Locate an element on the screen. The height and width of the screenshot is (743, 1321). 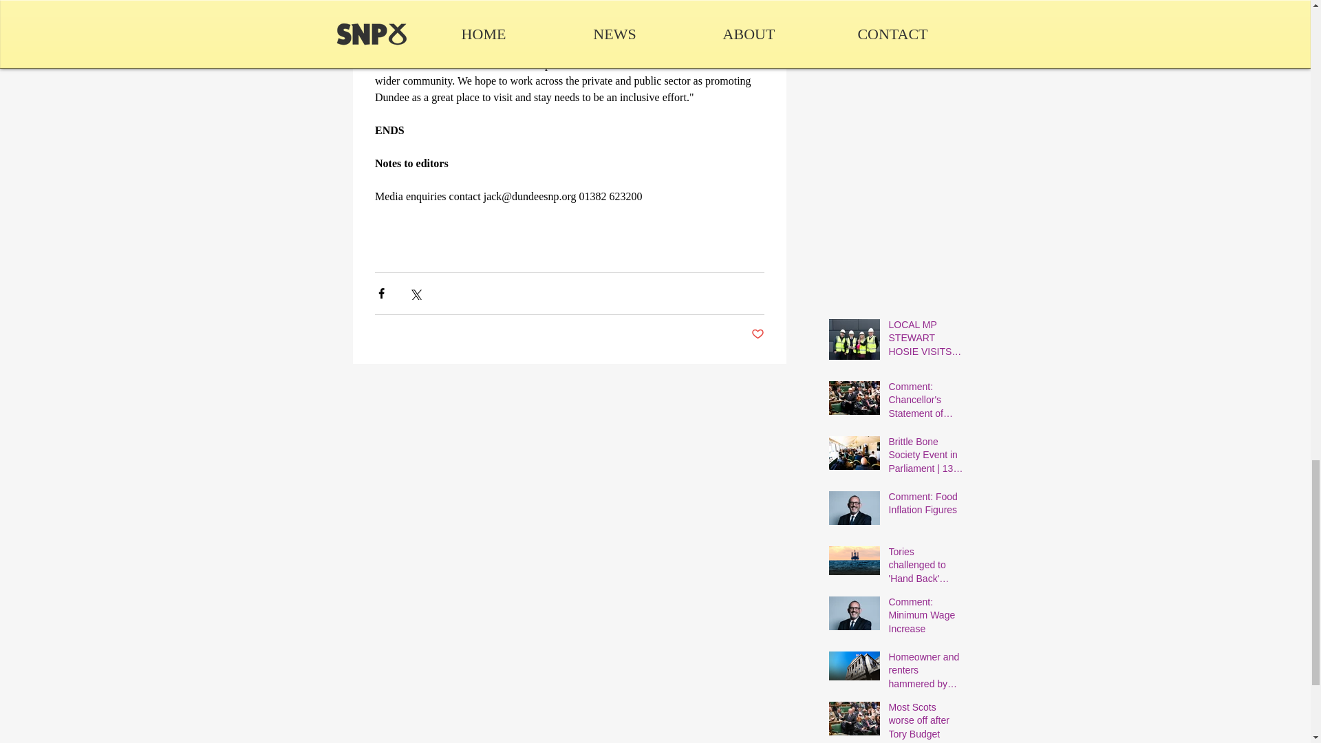
Comment: Minimum Wage Increase is located at coordinates (926, 619).